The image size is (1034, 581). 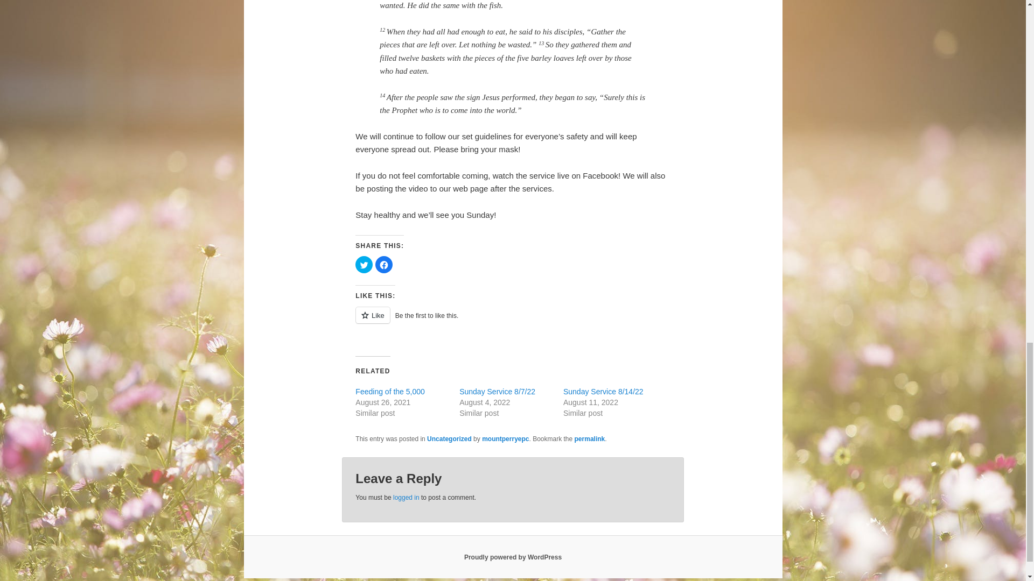 I want to click on Feeding of the 5,000, so click(x=390, y=392).